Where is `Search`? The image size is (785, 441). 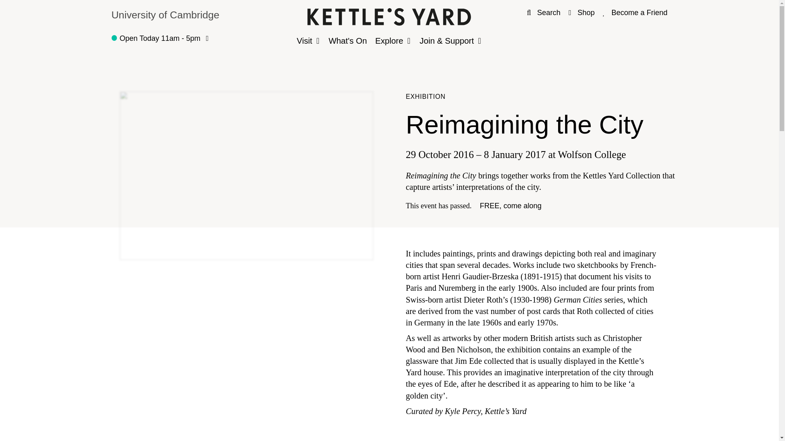
Search is located at coordinates (543, 12).